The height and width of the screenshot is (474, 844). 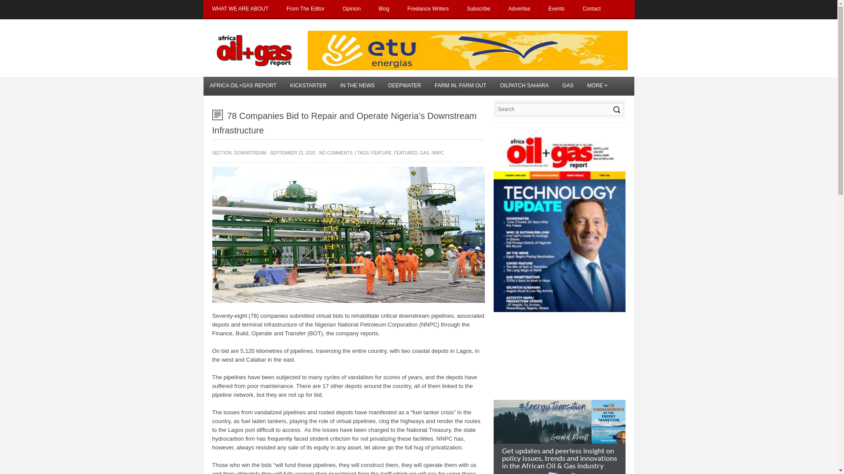 I want to click on DOWNSTREAM, so click(x=251, y=153).